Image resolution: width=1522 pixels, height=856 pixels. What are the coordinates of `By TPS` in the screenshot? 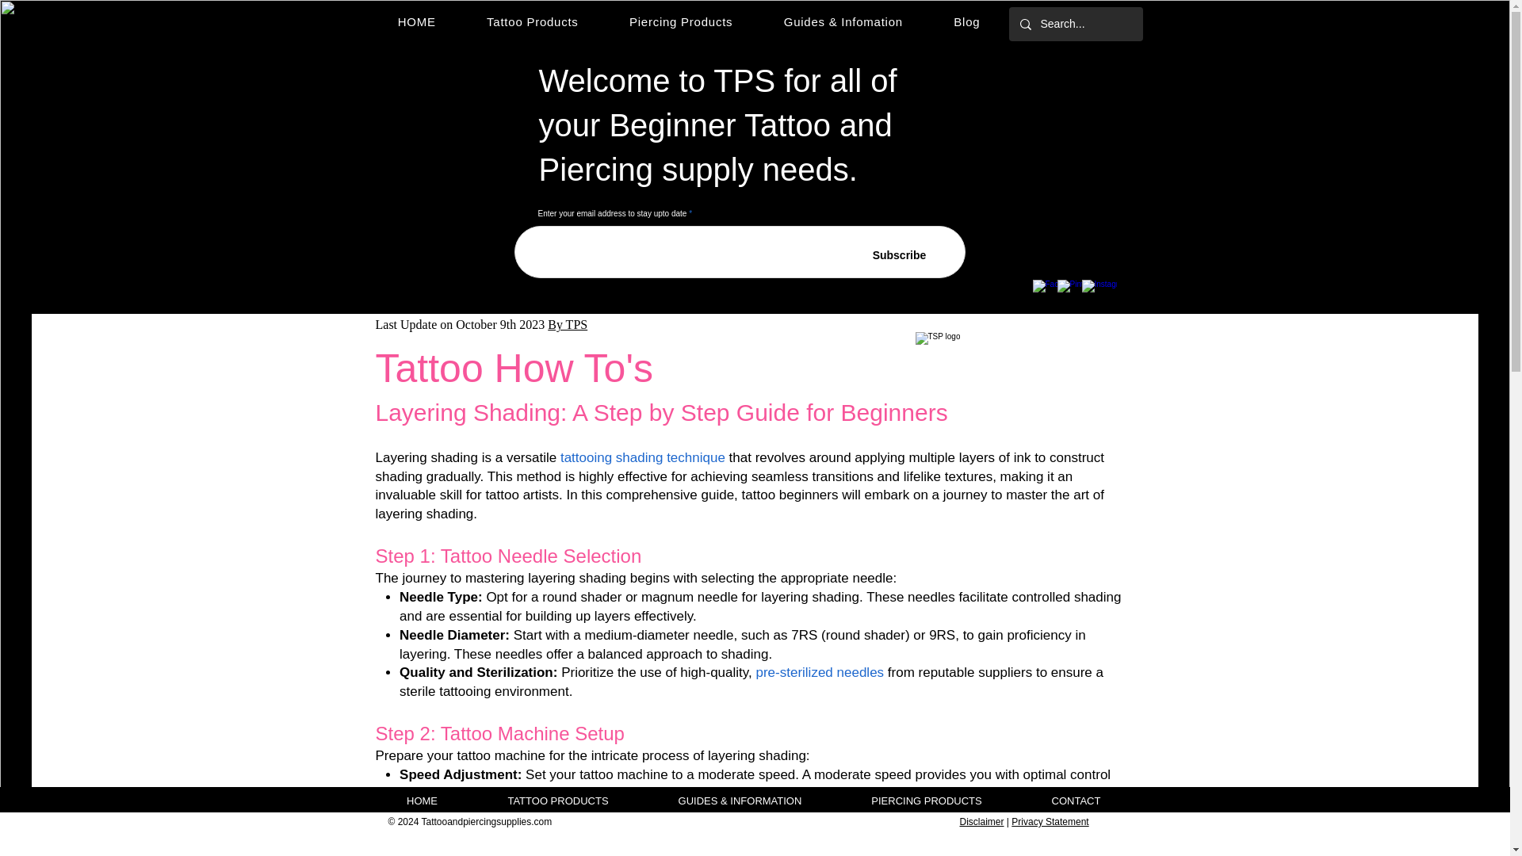 It's located at (568, 323).